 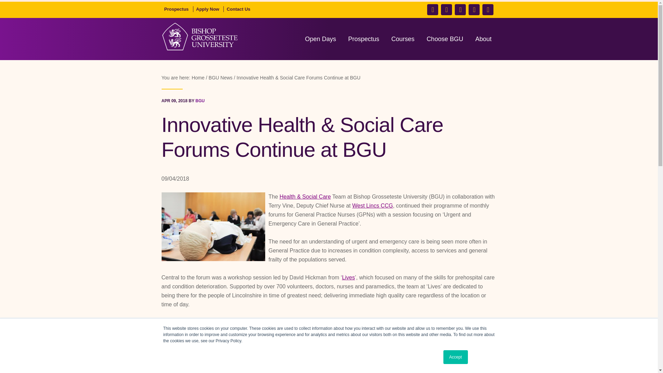 I want to click on Prospectus, so click(x=363, y=39).